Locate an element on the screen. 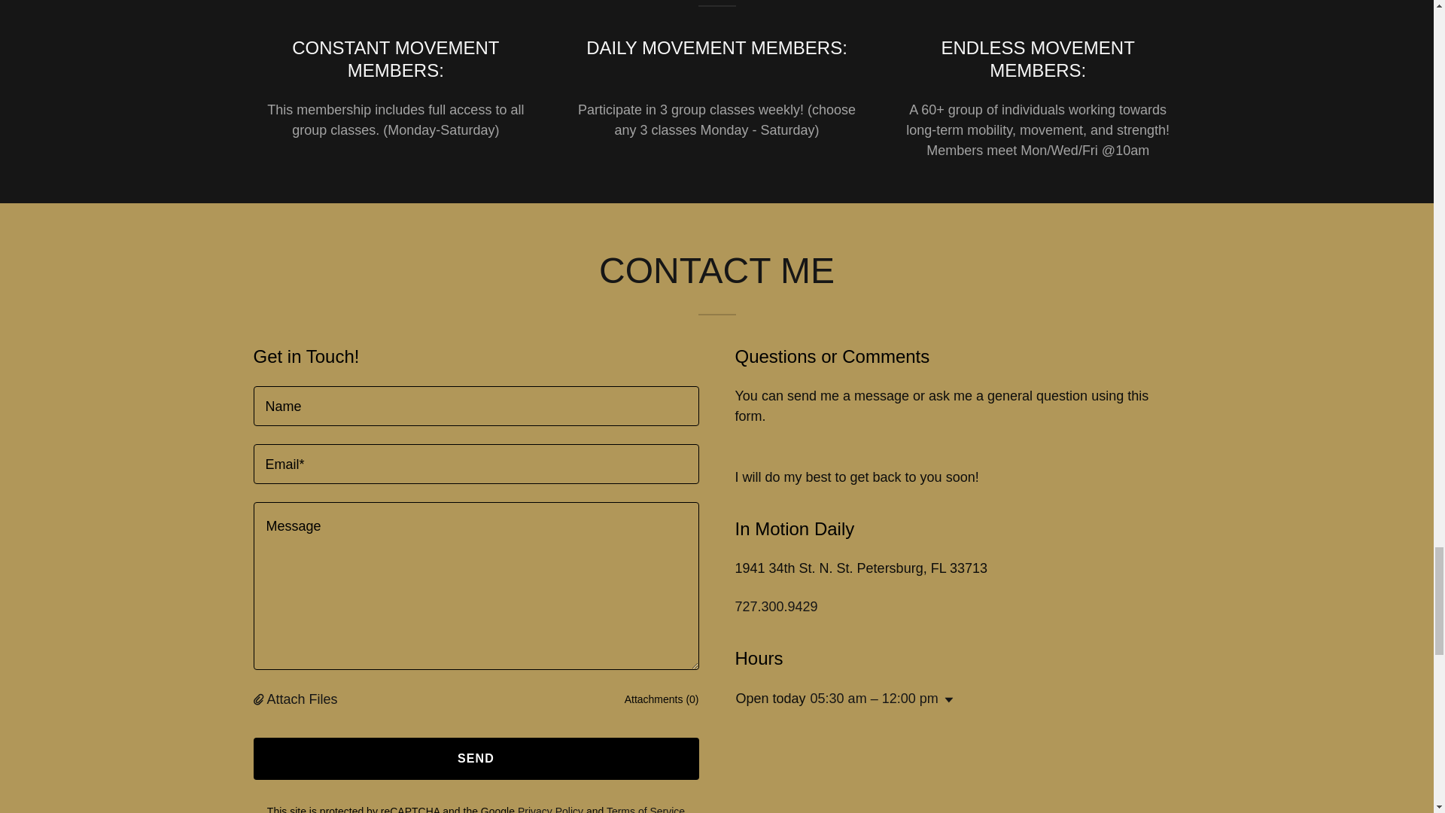 This screenshot has width=1445, height=813. SEND is located at coordinates (476, 758).